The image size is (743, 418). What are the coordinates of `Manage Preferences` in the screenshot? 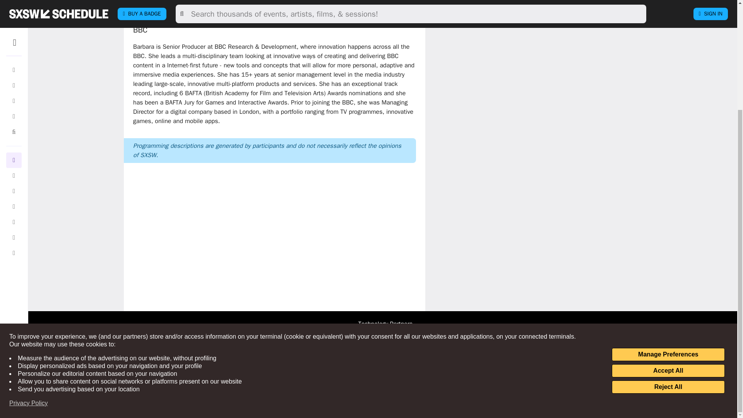 It's located at (668, 211).